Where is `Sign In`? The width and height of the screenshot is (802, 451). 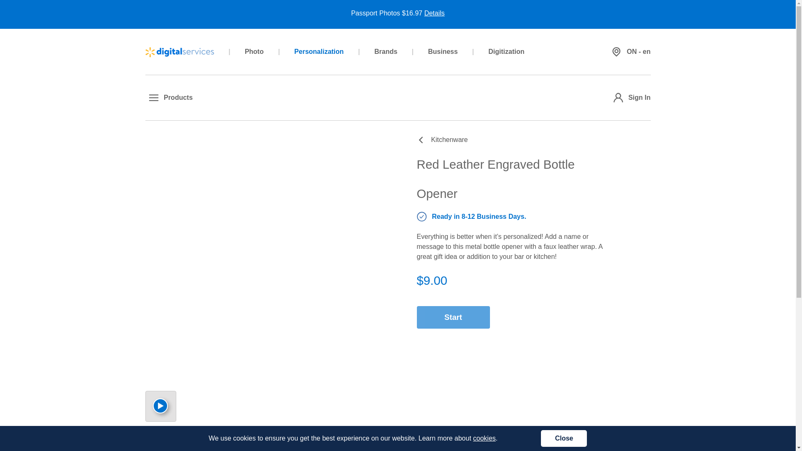 Sign In is located at coordinates (630, 97).